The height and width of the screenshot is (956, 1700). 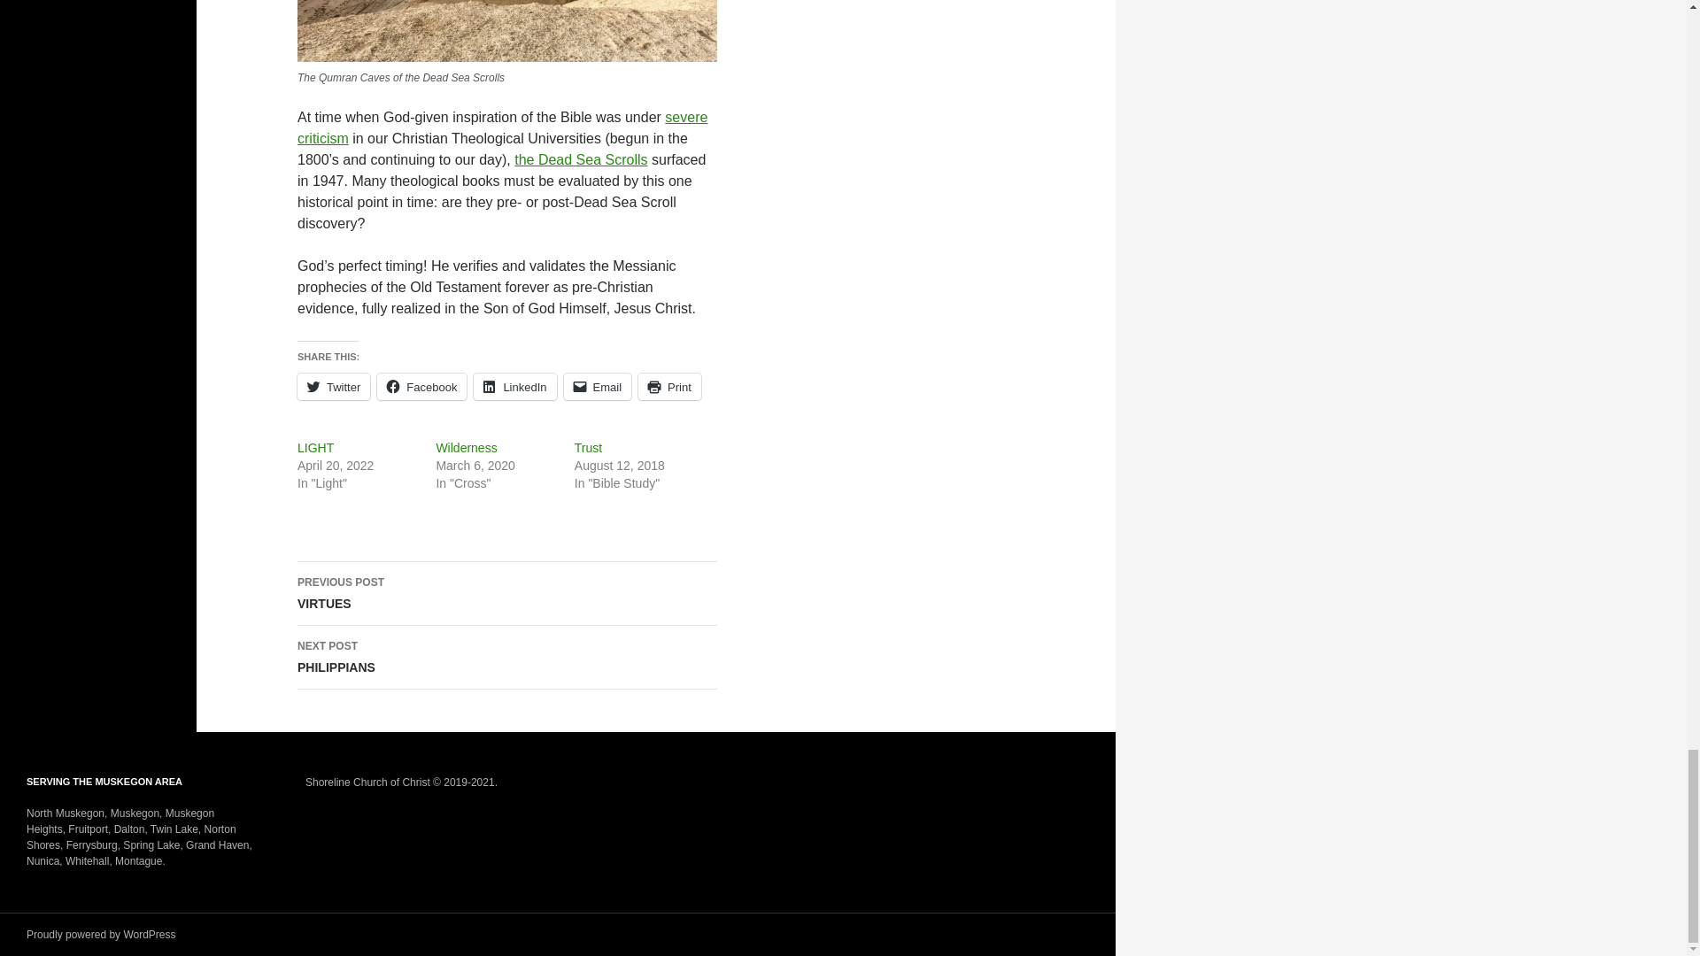 I want to click on Click to share on LinkedIn, so click(x=514, y=386).